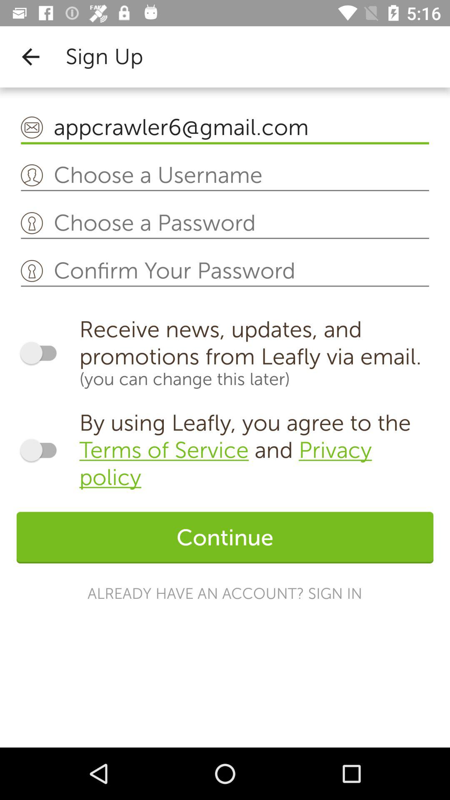 Image resolution: width=450 pixels, height=800 pixels. Describe the element at coordinates (225, 537) in the screenshot. I see `choose the icon below by using leafly` at that location.